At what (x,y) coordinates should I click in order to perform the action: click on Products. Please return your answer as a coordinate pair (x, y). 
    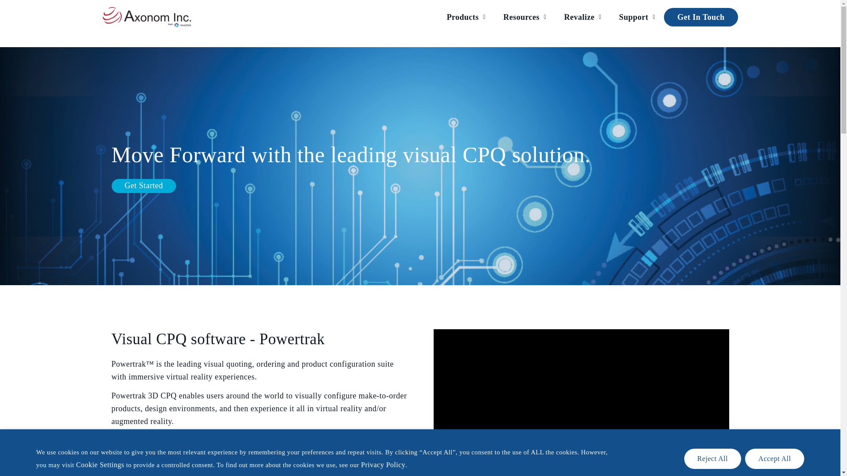
    Looking at the image, I should click on (466, 17).